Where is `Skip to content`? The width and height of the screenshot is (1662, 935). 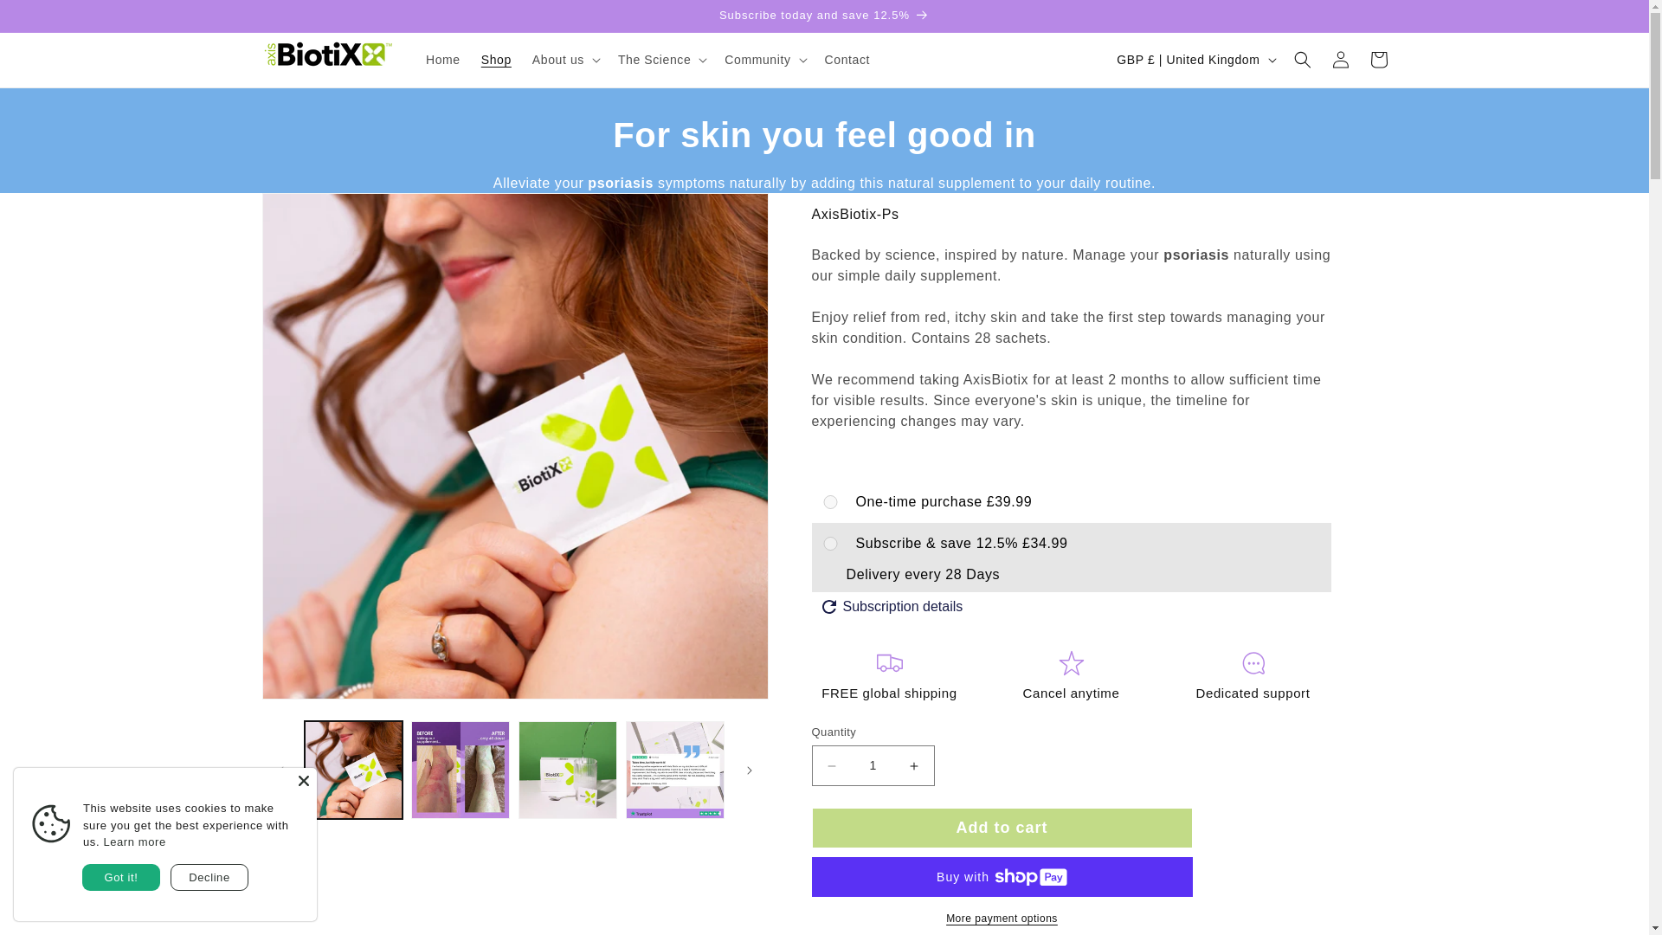 Skip to content is located at coordinates (52, 20).